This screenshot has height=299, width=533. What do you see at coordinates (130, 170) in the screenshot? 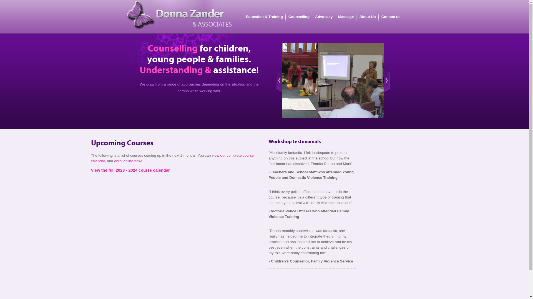
I see `View the full 2023 - 2024 course calendar` at bounding box center [130, 170].